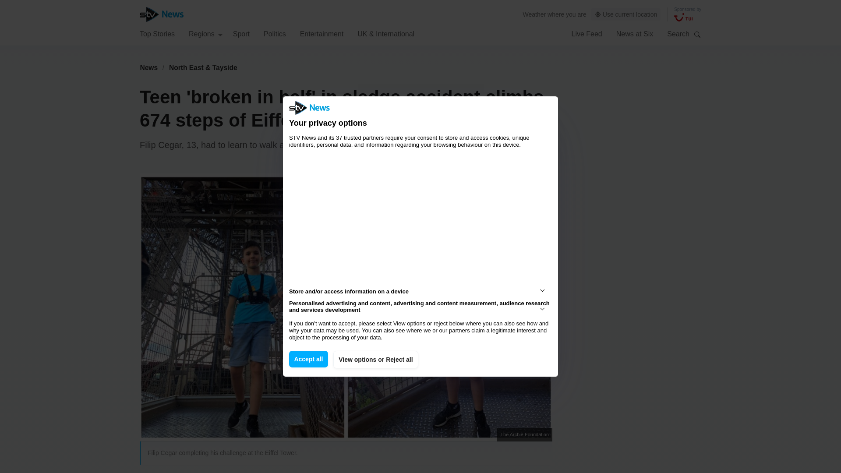  I want to click on Regions, so click(205, 33).